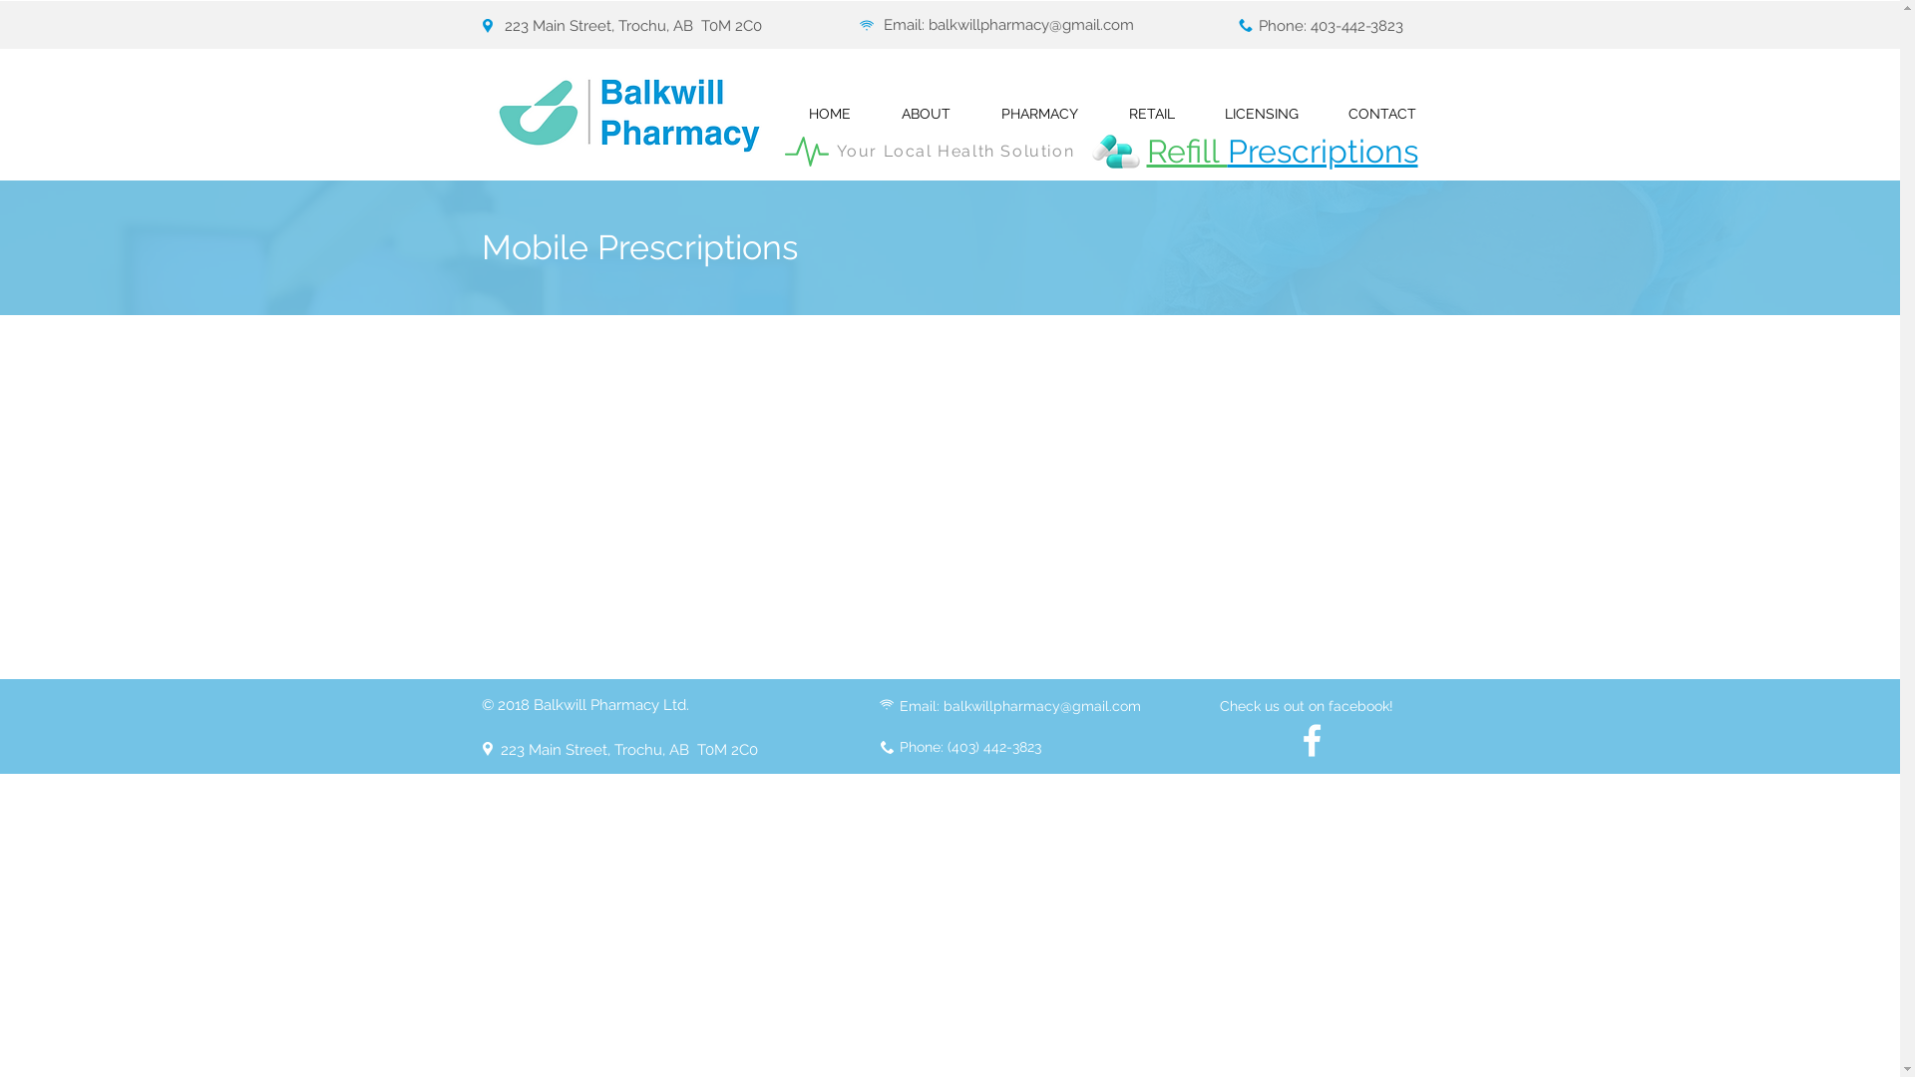  I want to click on CONTACT, so click(1381, 114).